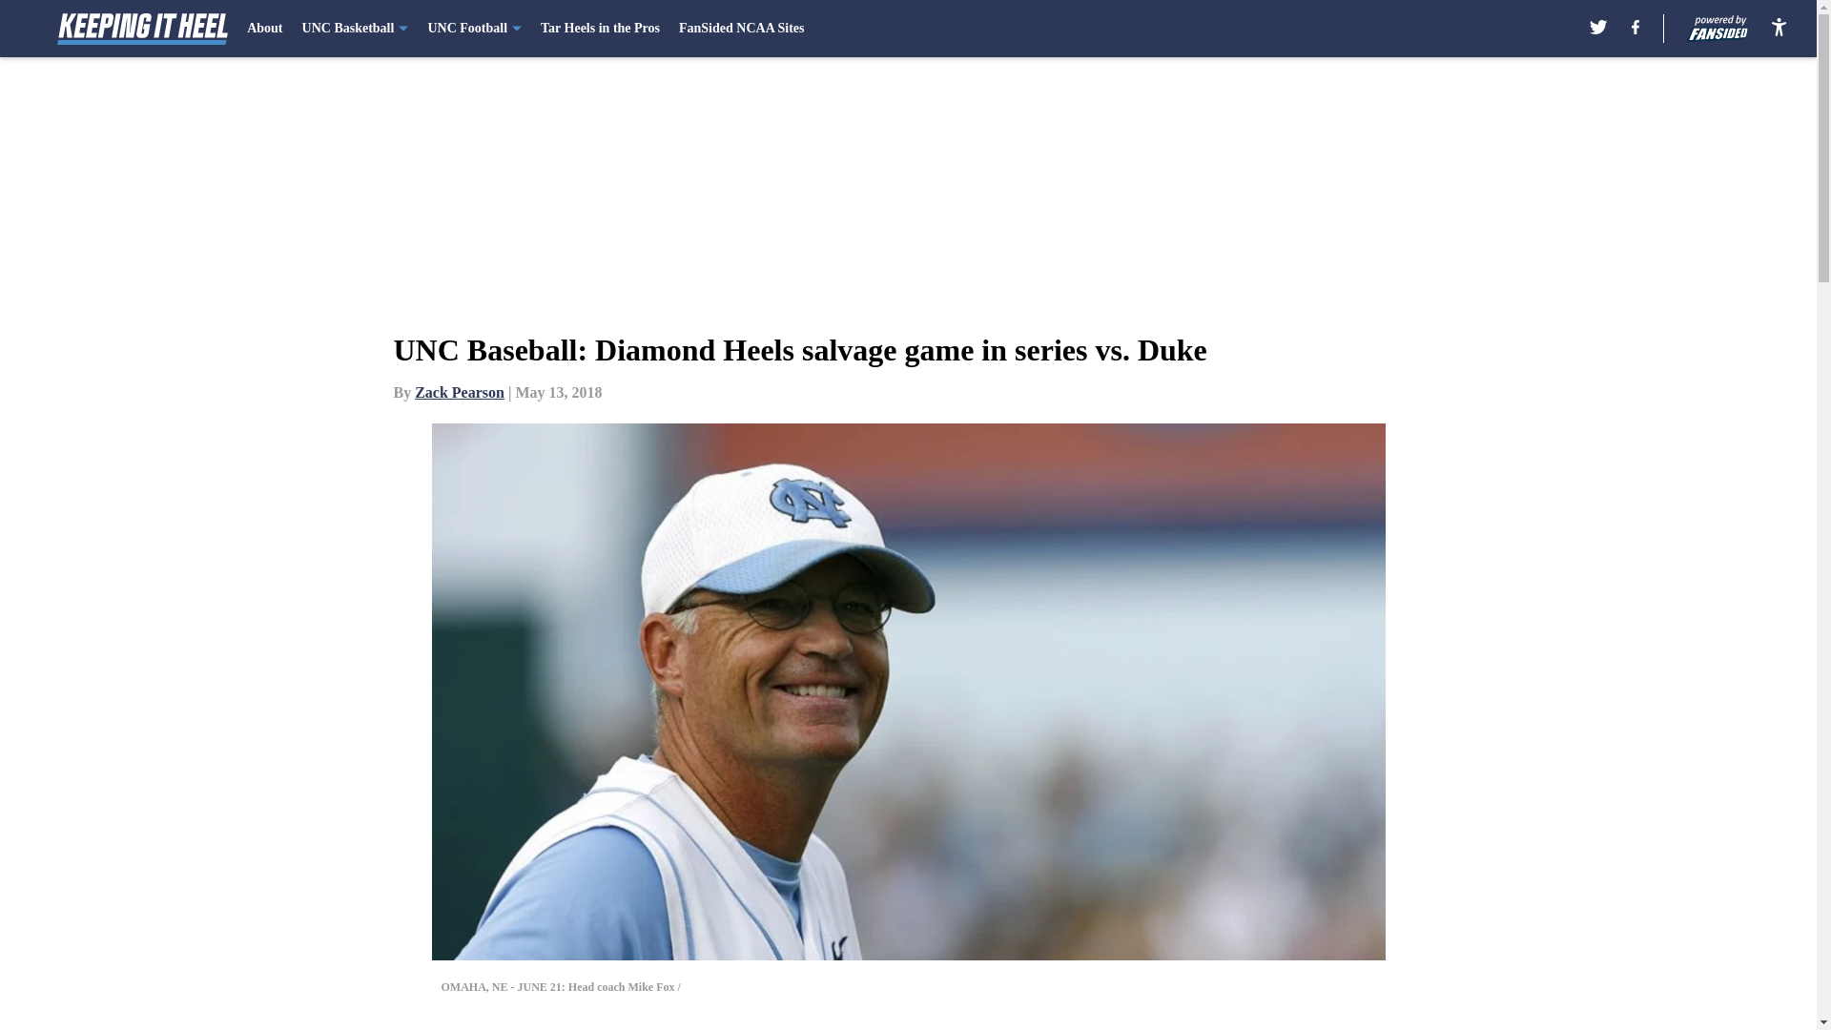 The image size is (1831, 1030). Describe the element at coordinates (599, 29) in the screenshot. I see `Tar Heels in the Pros` at that location.